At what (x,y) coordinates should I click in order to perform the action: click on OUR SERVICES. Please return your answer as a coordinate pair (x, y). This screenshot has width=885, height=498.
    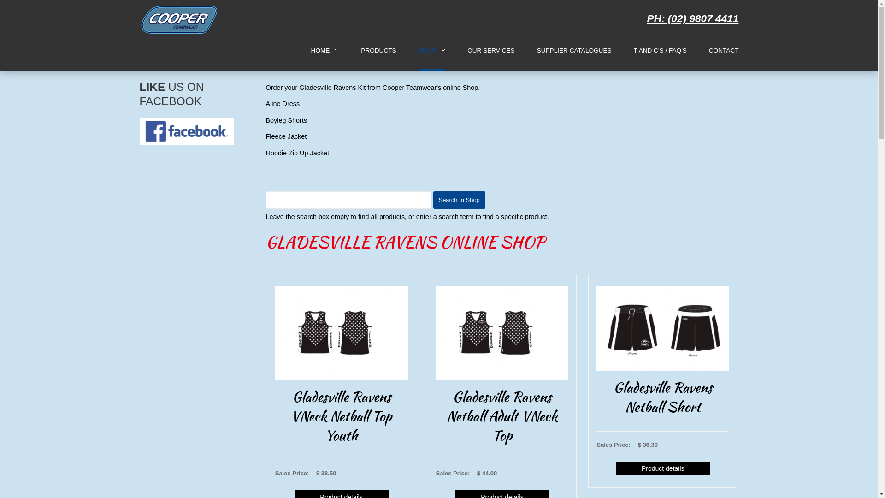
    Looking at the image, I should click on (490, 51).